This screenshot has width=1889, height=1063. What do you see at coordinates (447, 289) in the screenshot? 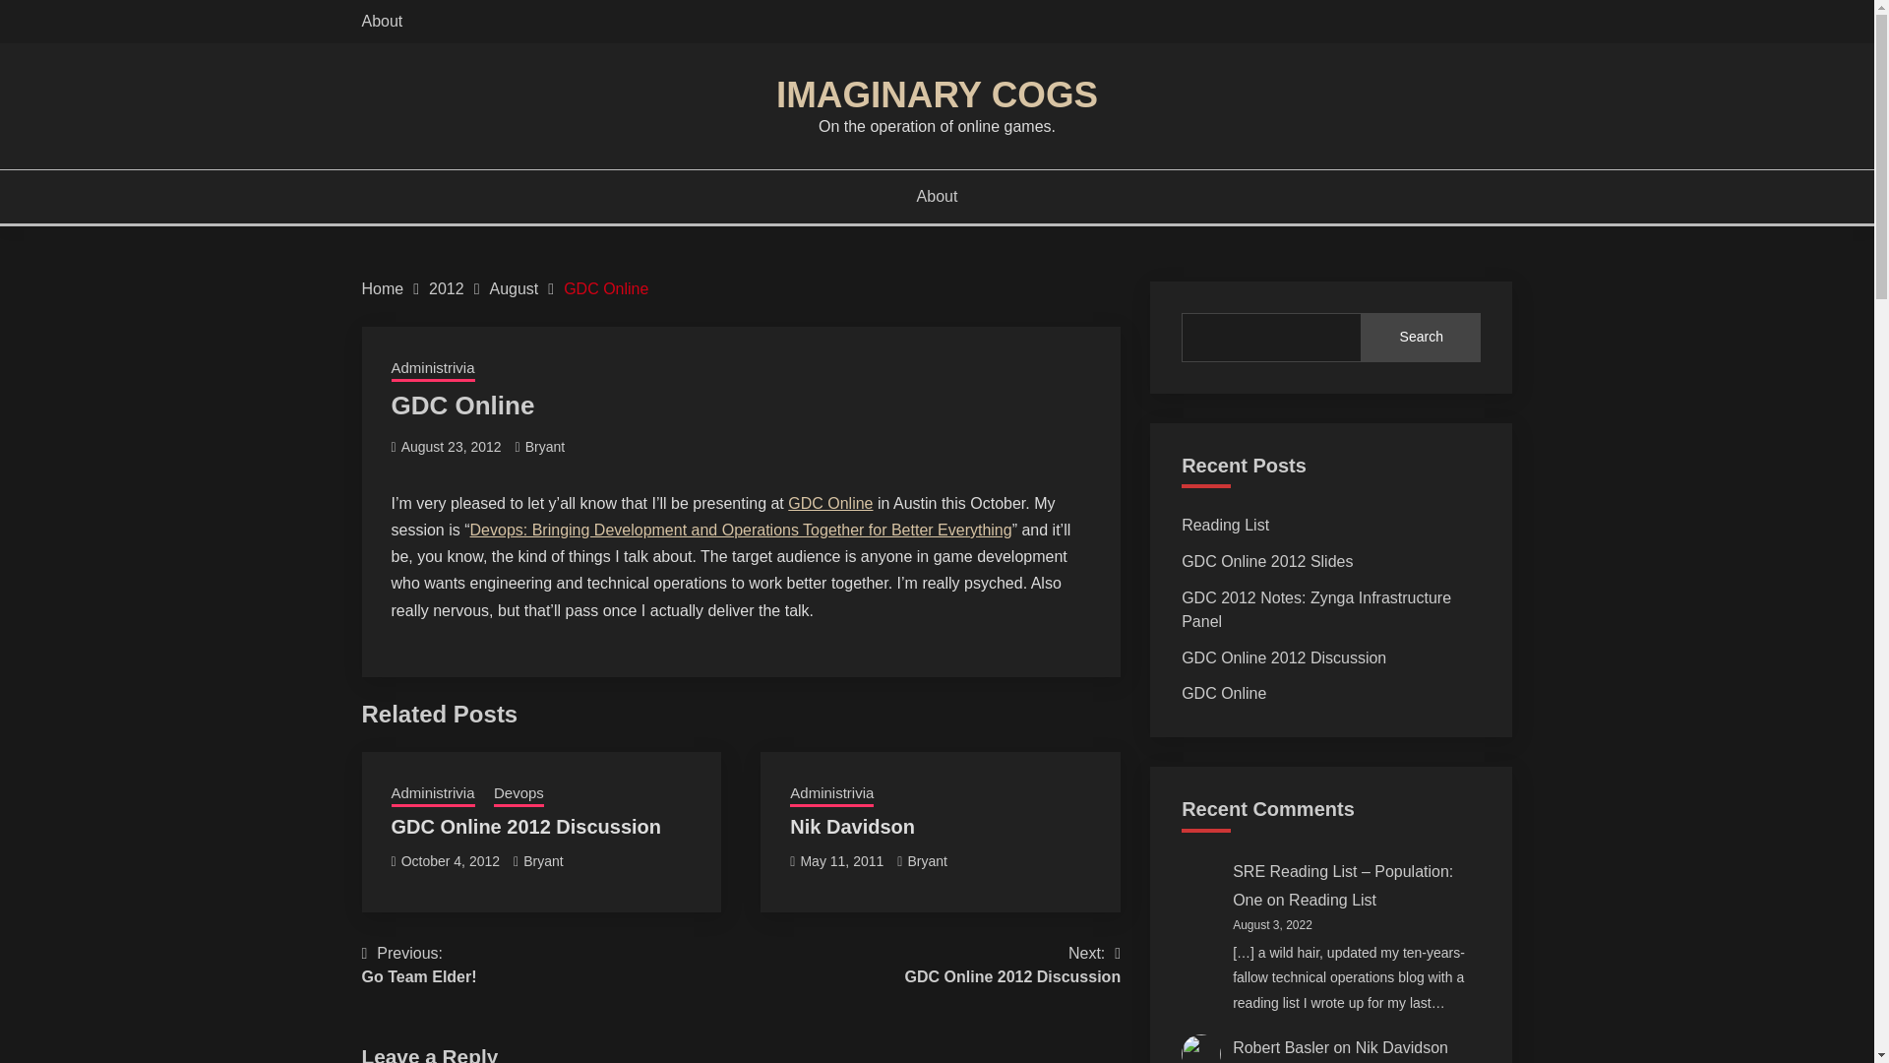
I see `2012` at bounding box center [447, 289].